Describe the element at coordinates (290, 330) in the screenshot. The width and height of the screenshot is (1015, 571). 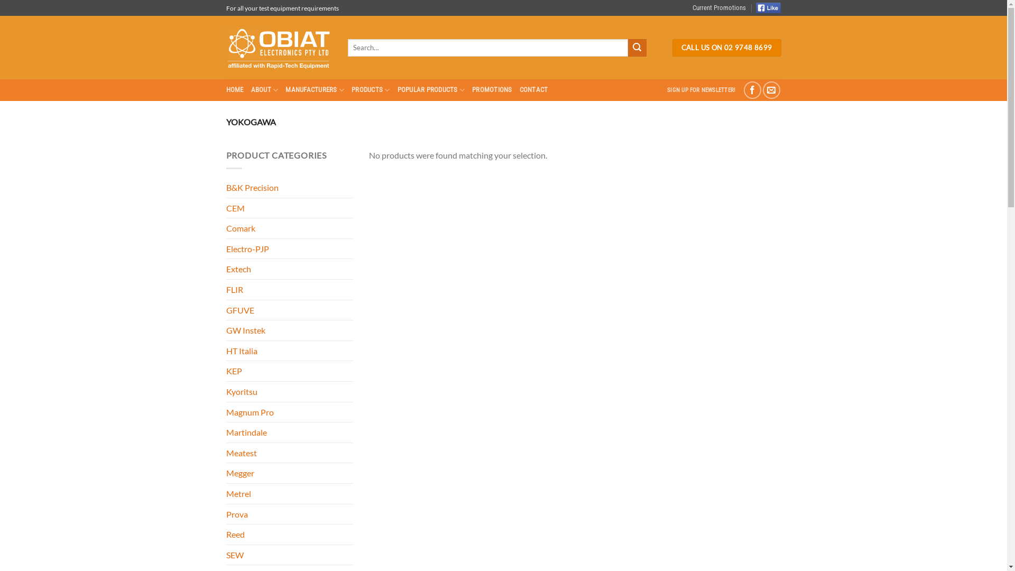
I see `GW Instek` at that location.